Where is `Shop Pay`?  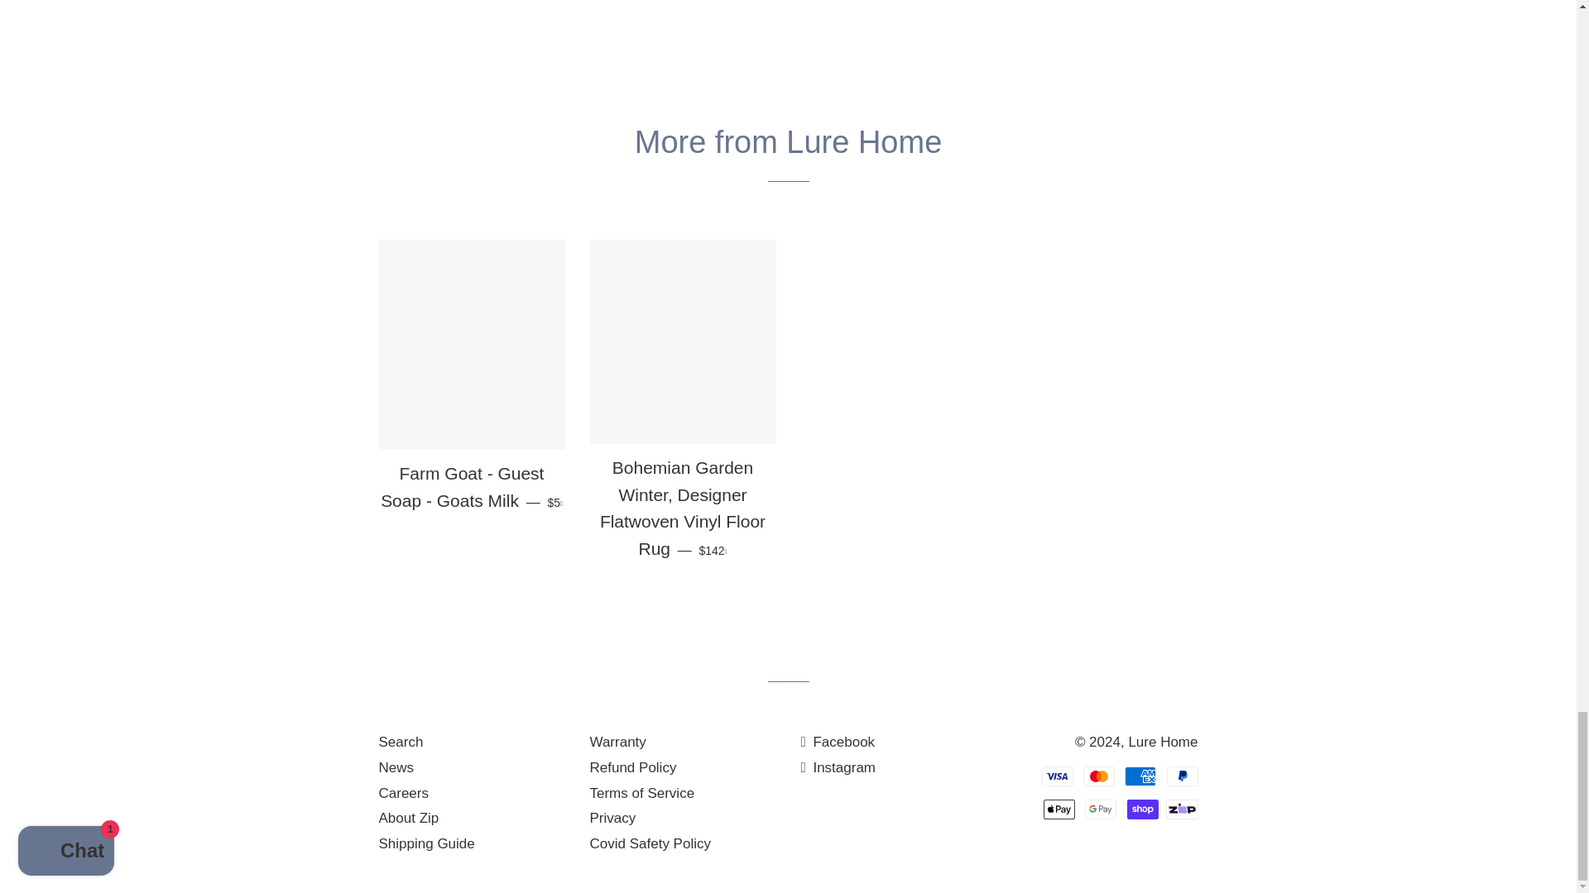
Shop Pay is located at coordinates (1142, 809).